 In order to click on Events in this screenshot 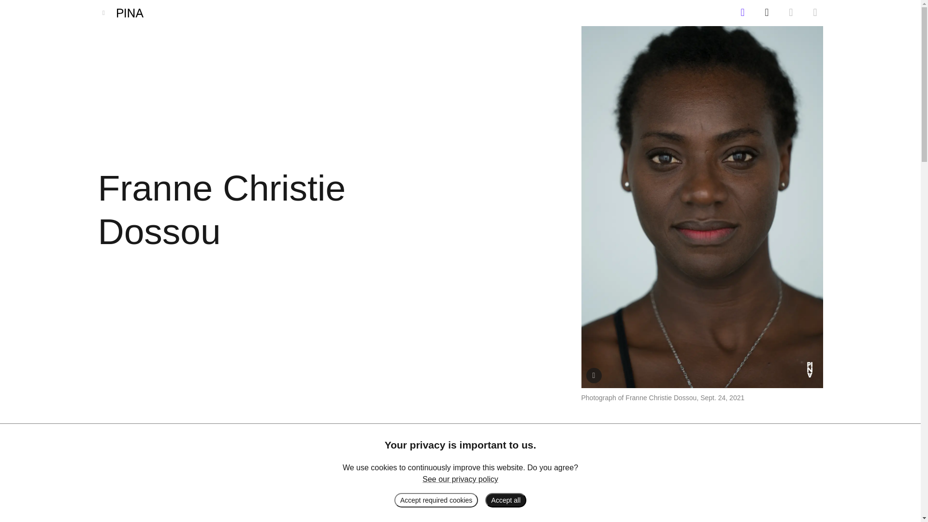, I will do `click(746, 13)`.